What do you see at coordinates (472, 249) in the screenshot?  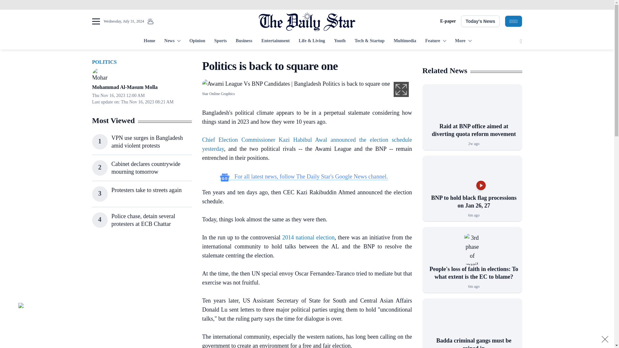 I see `3rd phase of upazila polls` at bounding box center [472, 249].